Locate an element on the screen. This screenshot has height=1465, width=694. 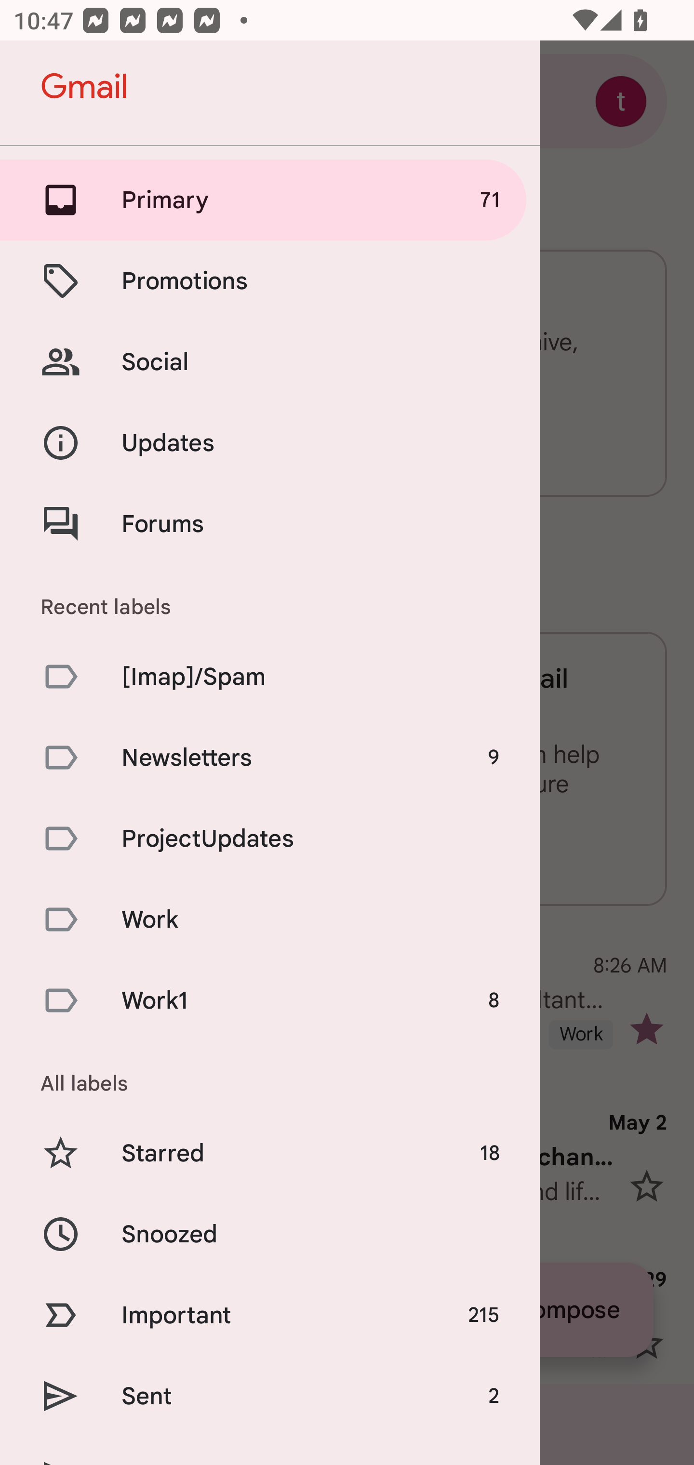
Newsletters 9 is located at coordinates (270, 757).